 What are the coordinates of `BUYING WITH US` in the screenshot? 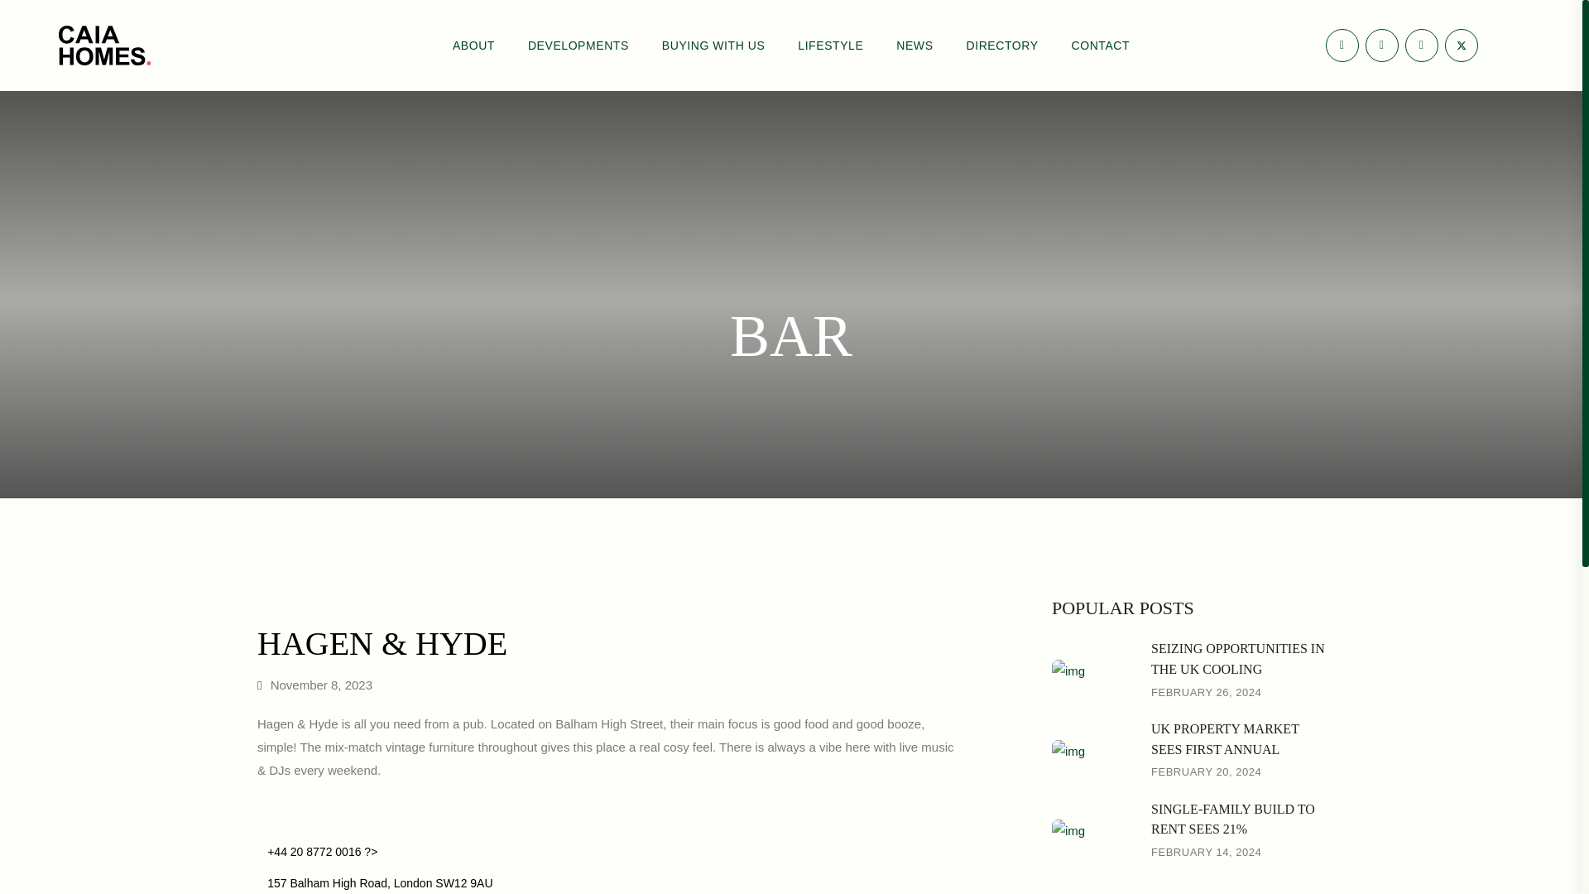 It's located at (713, 46).